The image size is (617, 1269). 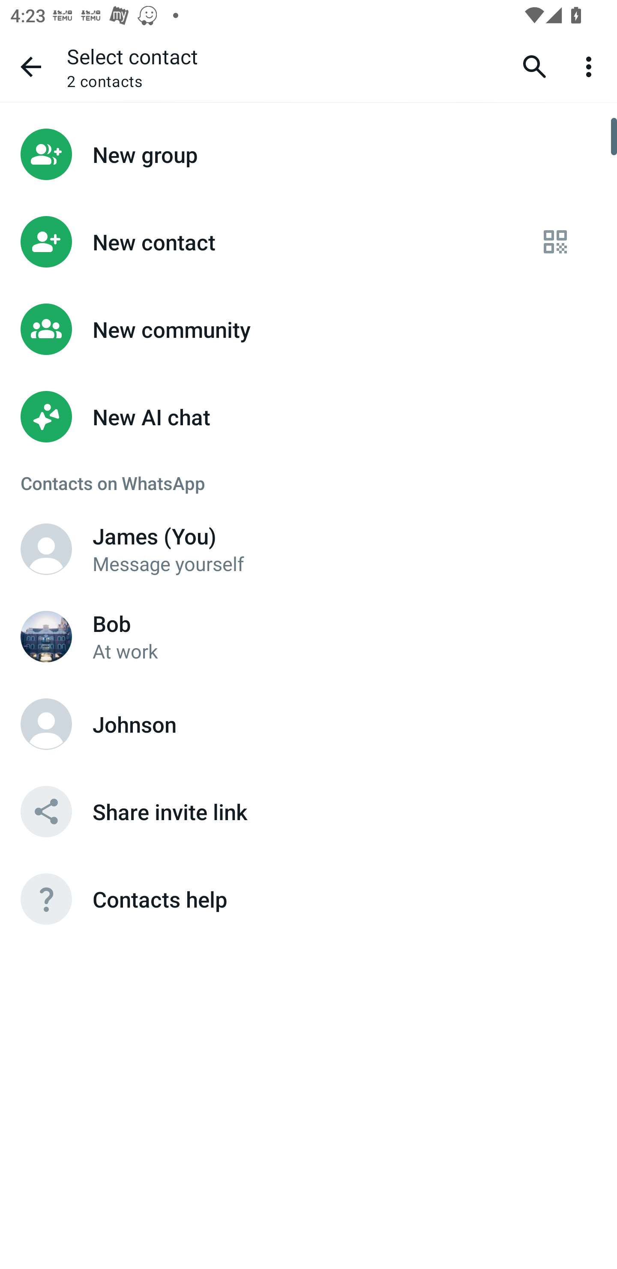 I want to click on Navigate up, so click(x=31, y=66).